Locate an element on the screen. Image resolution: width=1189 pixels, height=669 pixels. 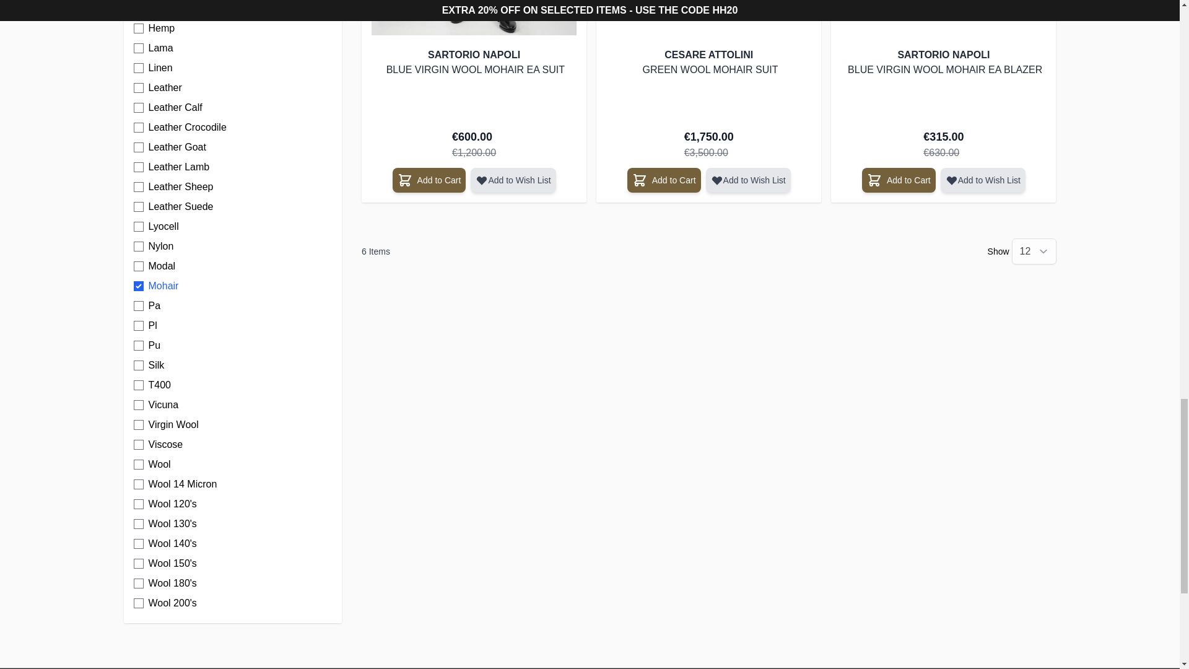
1778 is located at coordinates (139, 127).